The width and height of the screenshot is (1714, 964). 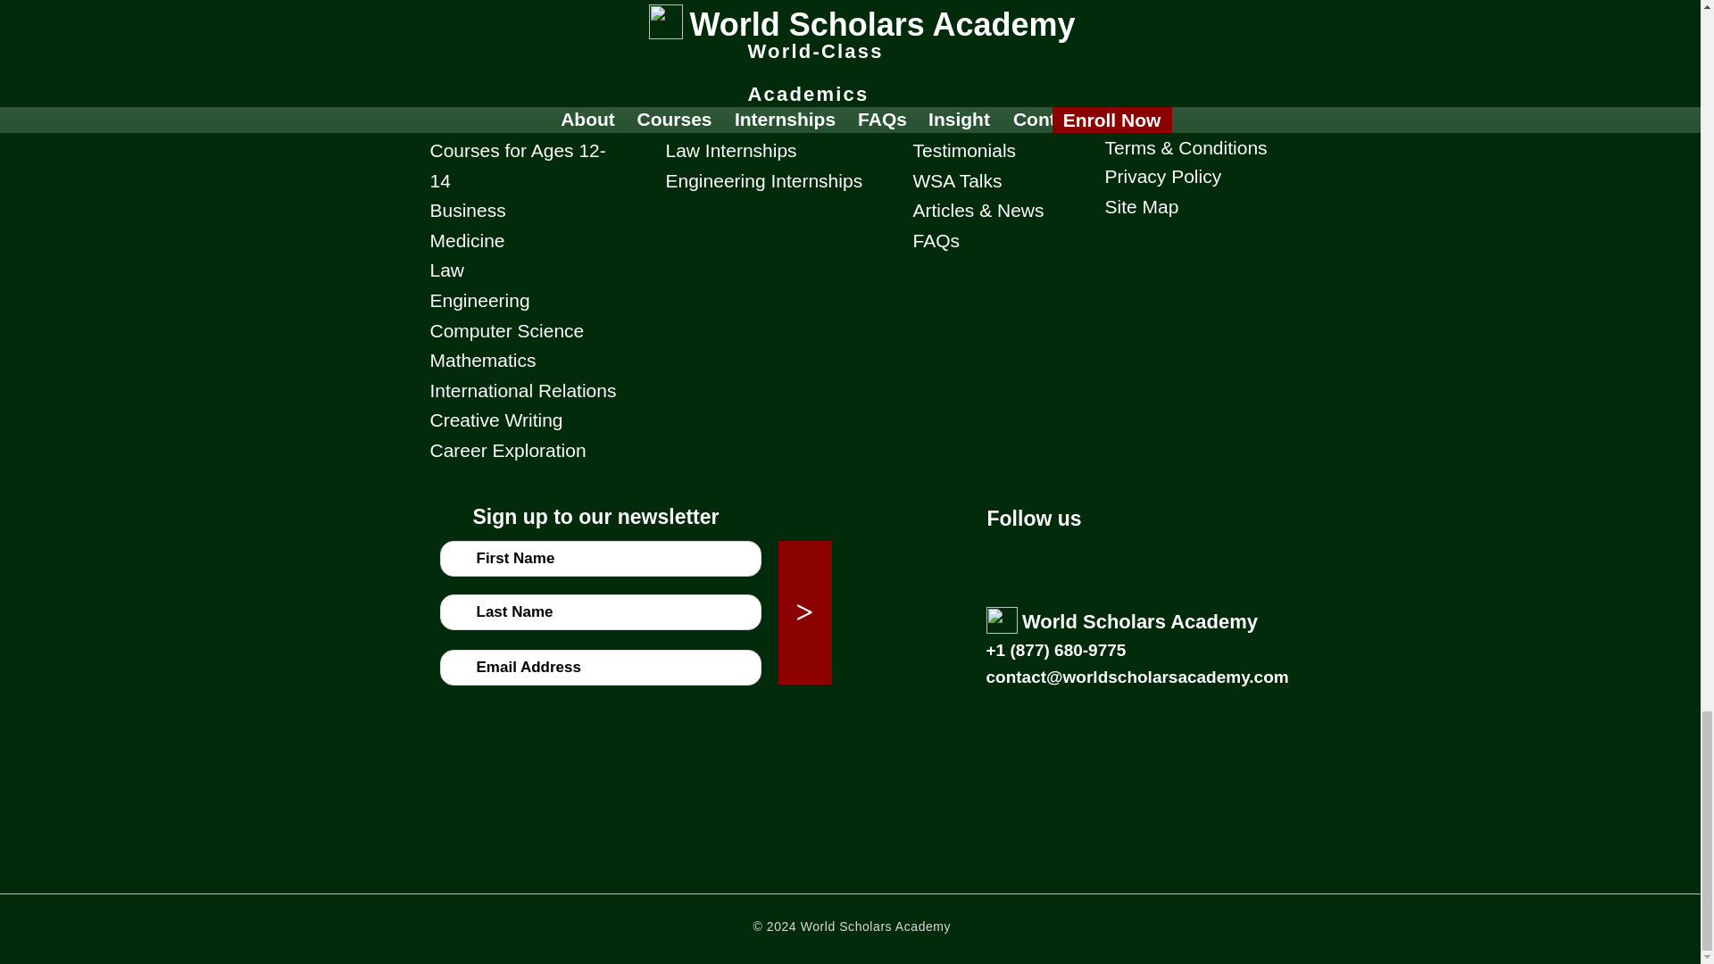 I want to click on Mathematics, so click(x=482, y=360).